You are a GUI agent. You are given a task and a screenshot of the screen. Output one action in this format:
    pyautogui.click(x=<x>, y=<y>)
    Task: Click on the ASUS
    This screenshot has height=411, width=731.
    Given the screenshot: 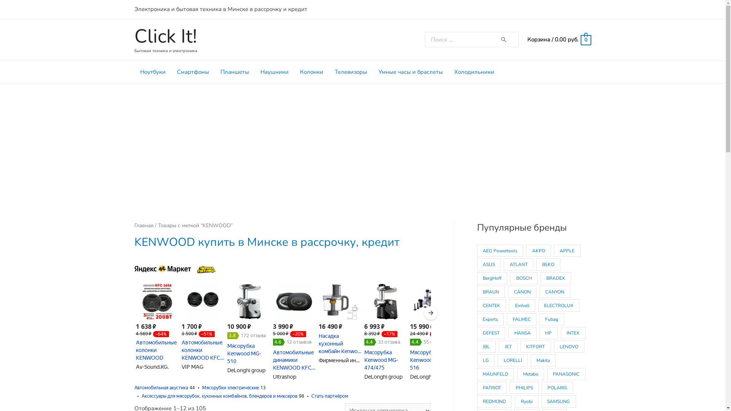 What is the action you would take?
    pyautogui.click(x=489, y=264)
    